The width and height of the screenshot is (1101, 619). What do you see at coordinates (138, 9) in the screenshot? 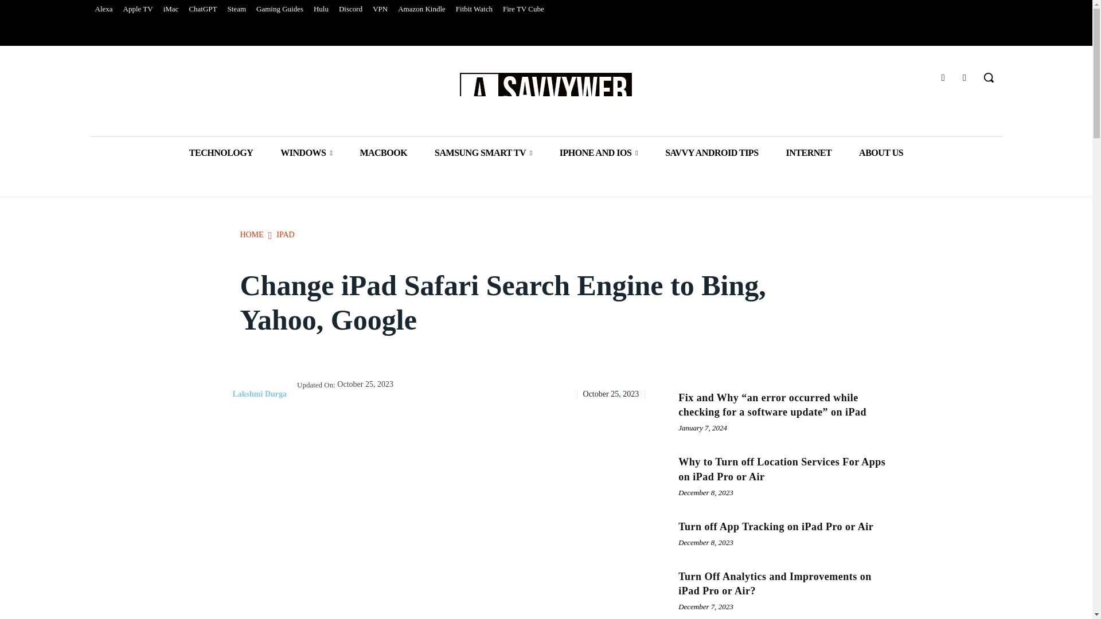
I see `Apple TV` at bounding box center [138, 9].